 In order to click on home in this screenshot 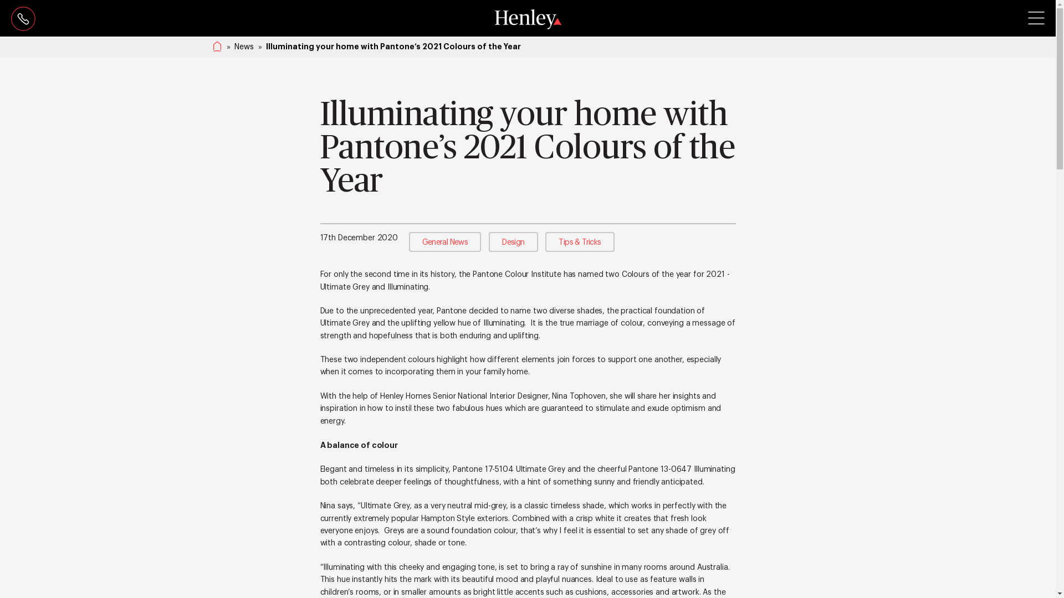, I will do `click(217, 46)`.